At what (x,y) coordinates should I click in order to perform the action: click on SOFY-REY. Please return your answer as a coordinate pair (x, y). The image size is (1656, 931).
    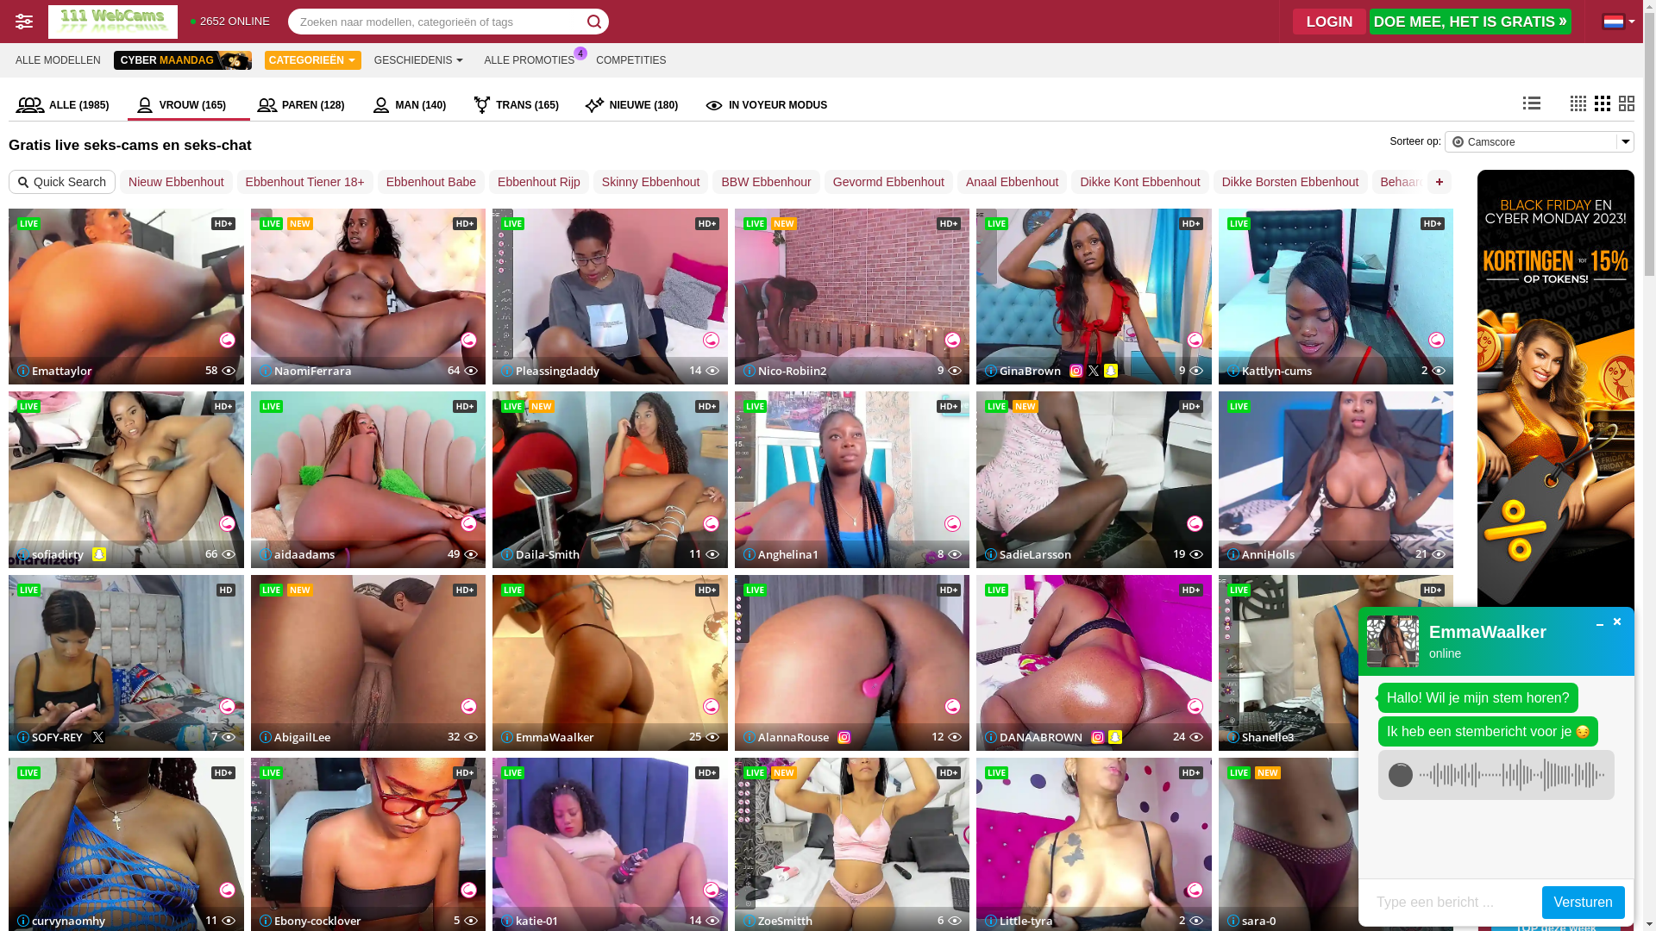
    Looking at the image, I should click on (50, 737).